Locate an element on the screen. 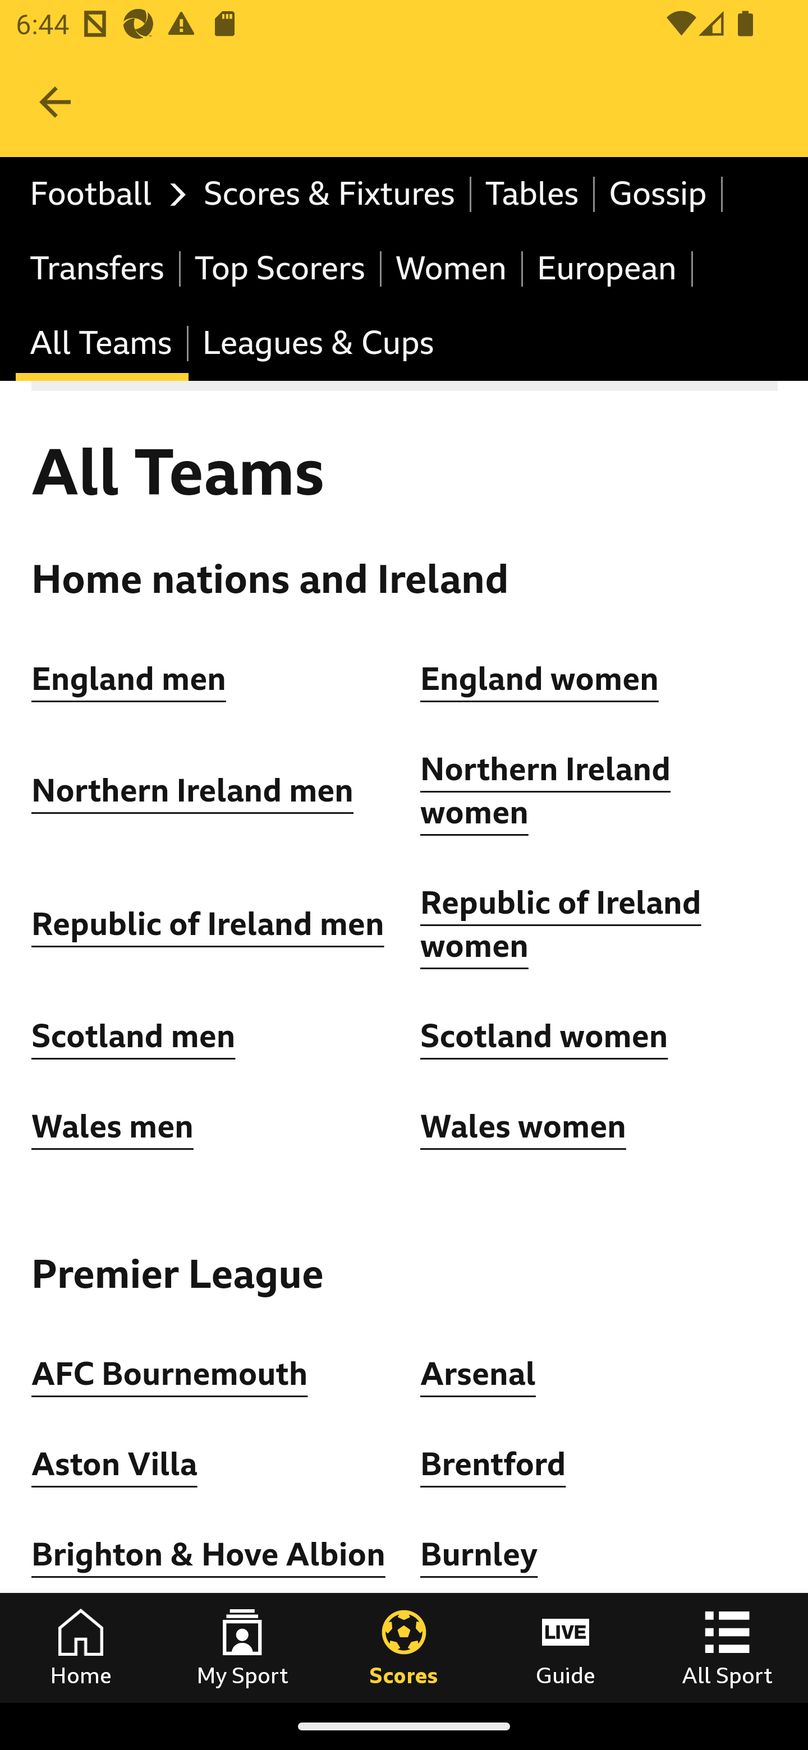 Image resolution: width=808 pixels, height=1750 pixels. Northern Ireland women is located at coordinates (545, 792).